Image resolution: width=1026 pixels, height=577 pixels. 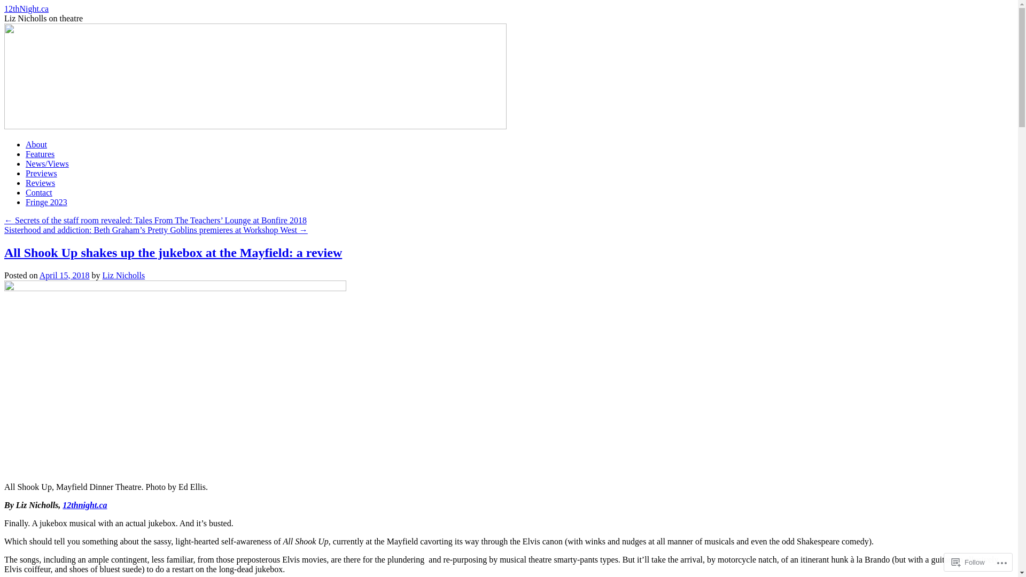 What do you see at coordinates (27, 9) in the screenshot?
I see `12thNight.ca` at bounding box center [27, 9].